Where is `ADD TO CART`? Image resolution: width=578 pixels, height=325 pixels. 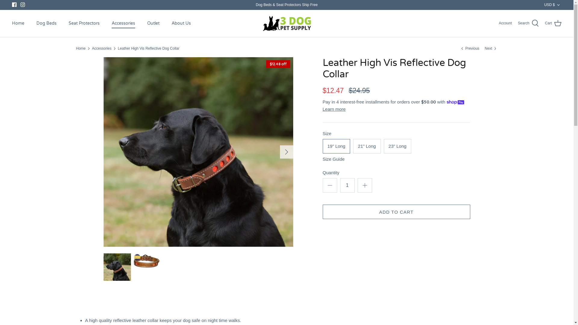
ADD TO CART is located at coordinates (396, 212).